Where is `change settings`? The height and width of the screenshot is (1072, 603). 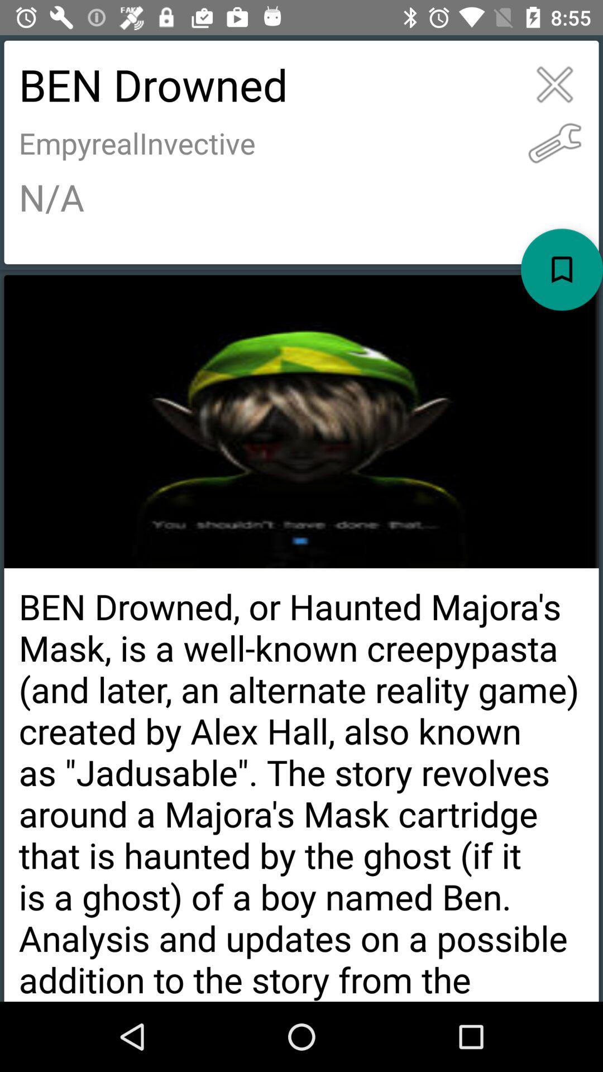
change settings is located at coordinates (555, 143).